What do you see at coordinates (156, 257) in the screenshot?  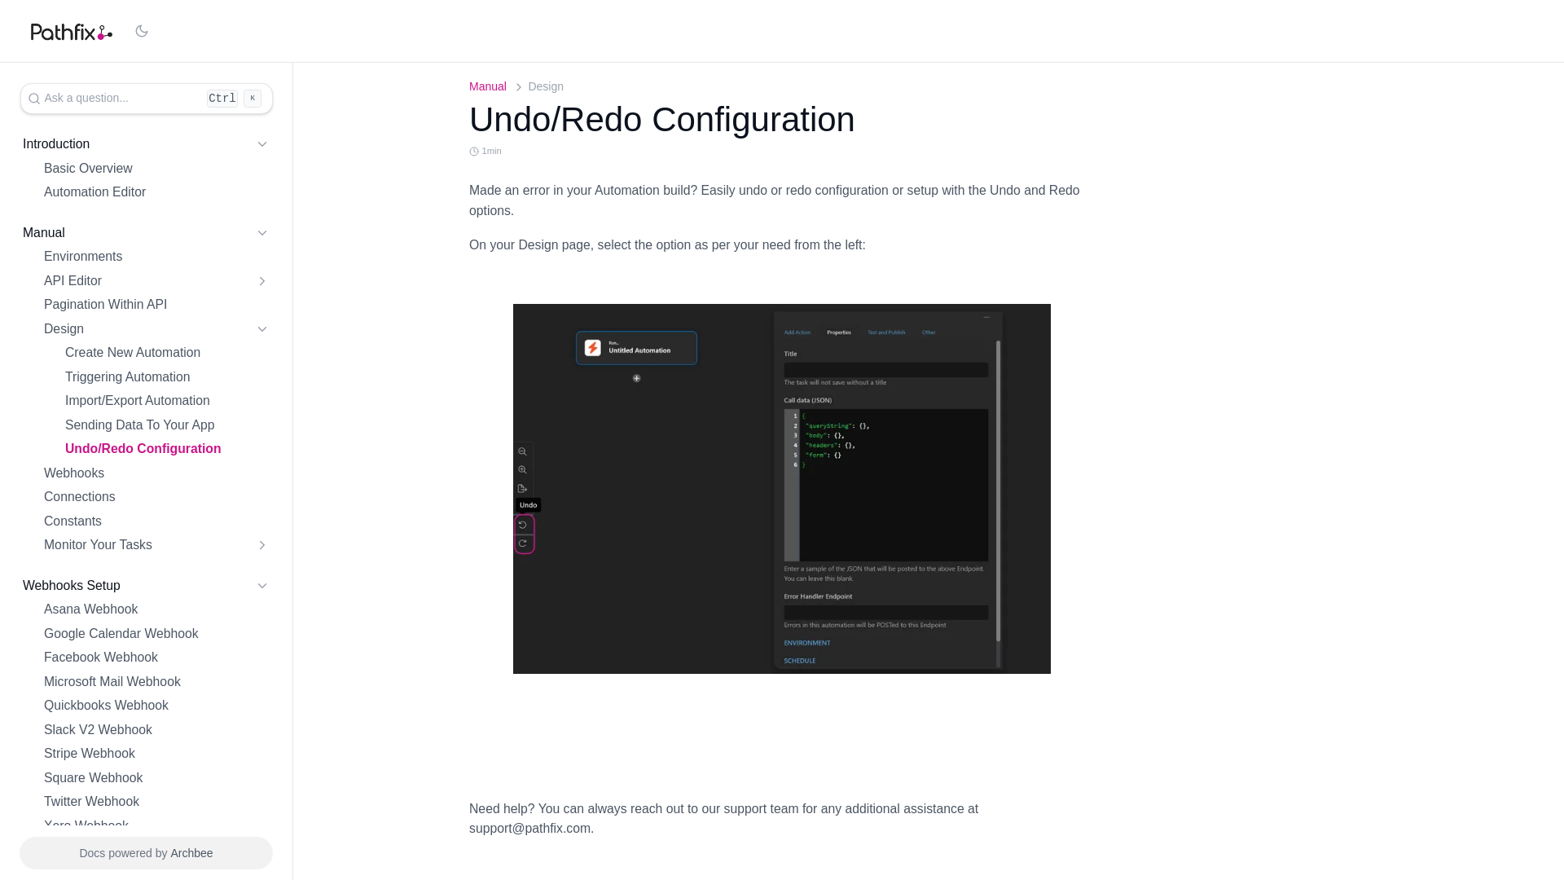 I see `Environments` at bounding box center [156, 257].